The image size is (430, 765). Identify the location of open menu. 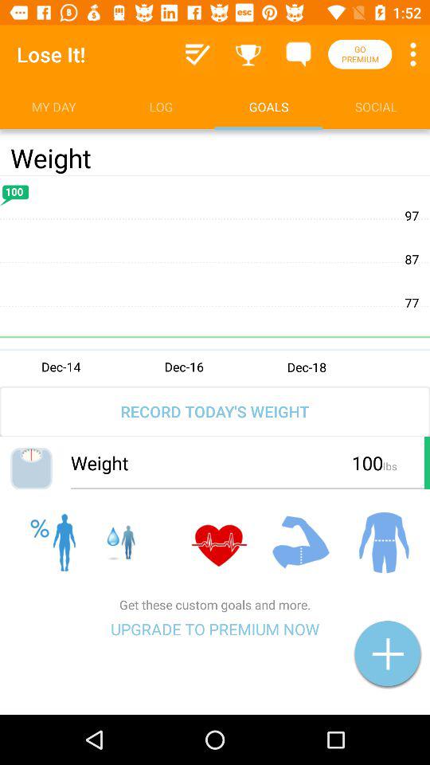
(413, 54).